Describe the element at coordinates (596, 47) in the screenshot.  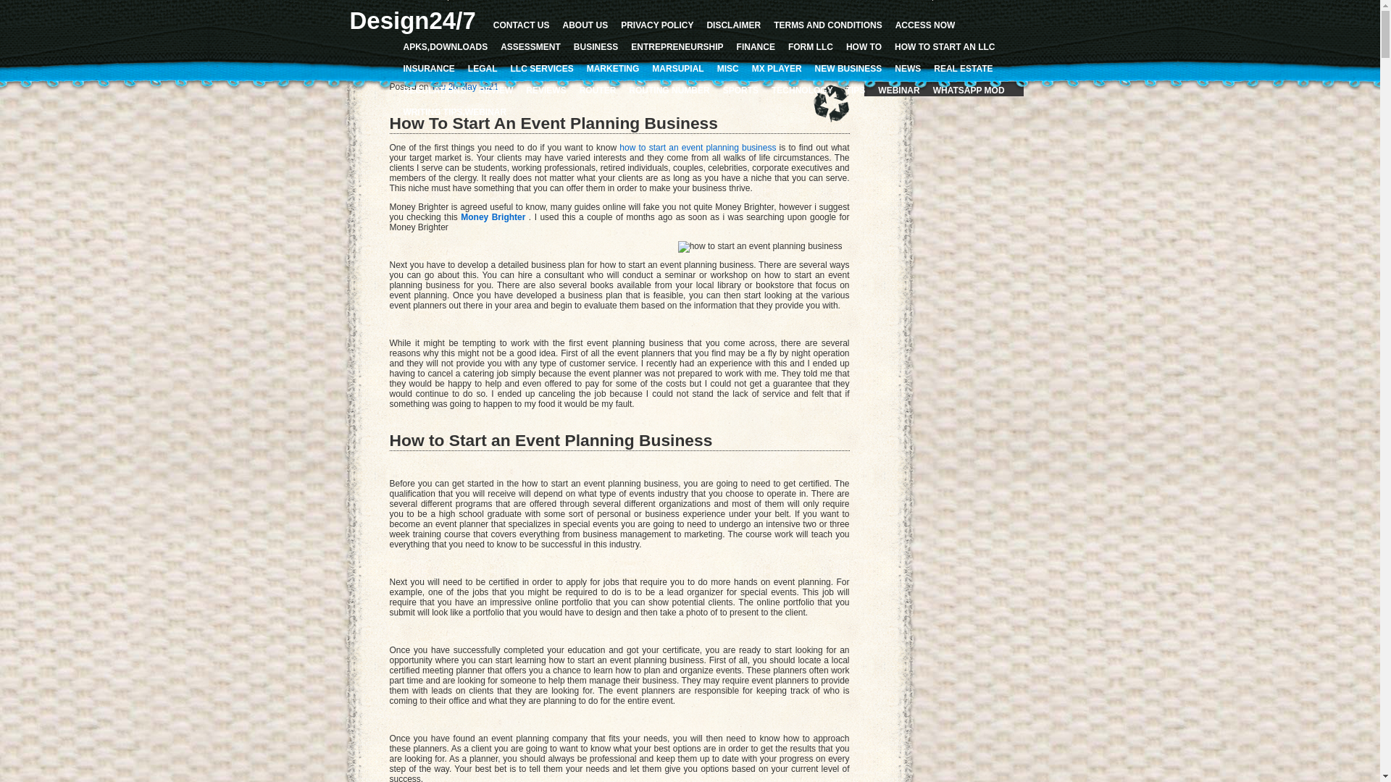
I see `BUSINESS` at that location.